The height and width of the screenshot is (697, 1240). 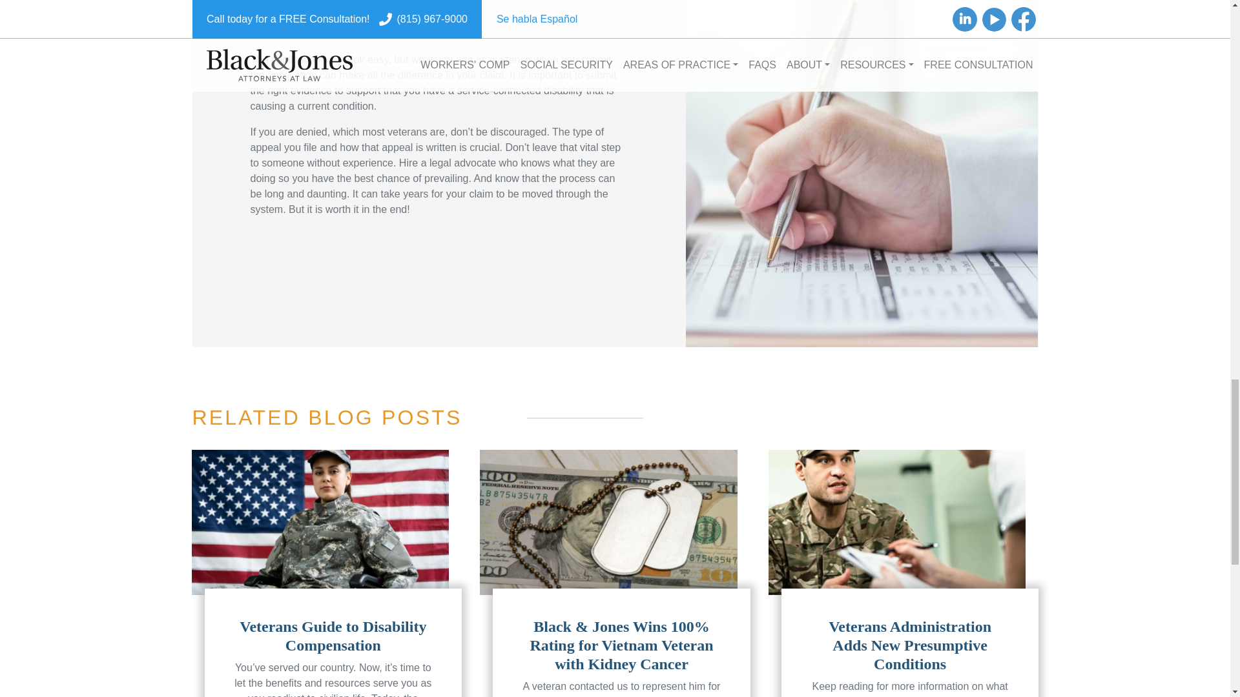 I want to click on Veterans Administration Adds New Presumptive Conditions, so click(x=909, y=645).